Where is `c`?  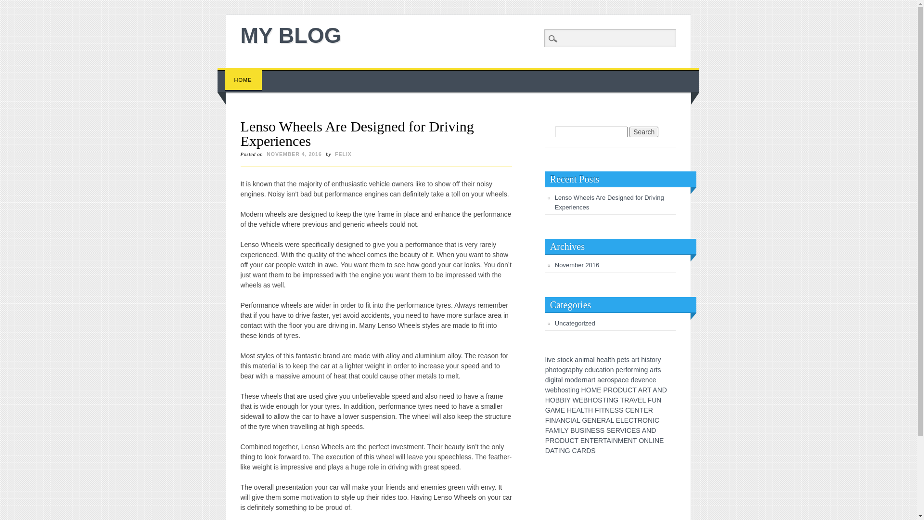
c is located at coordinates (598, 370).